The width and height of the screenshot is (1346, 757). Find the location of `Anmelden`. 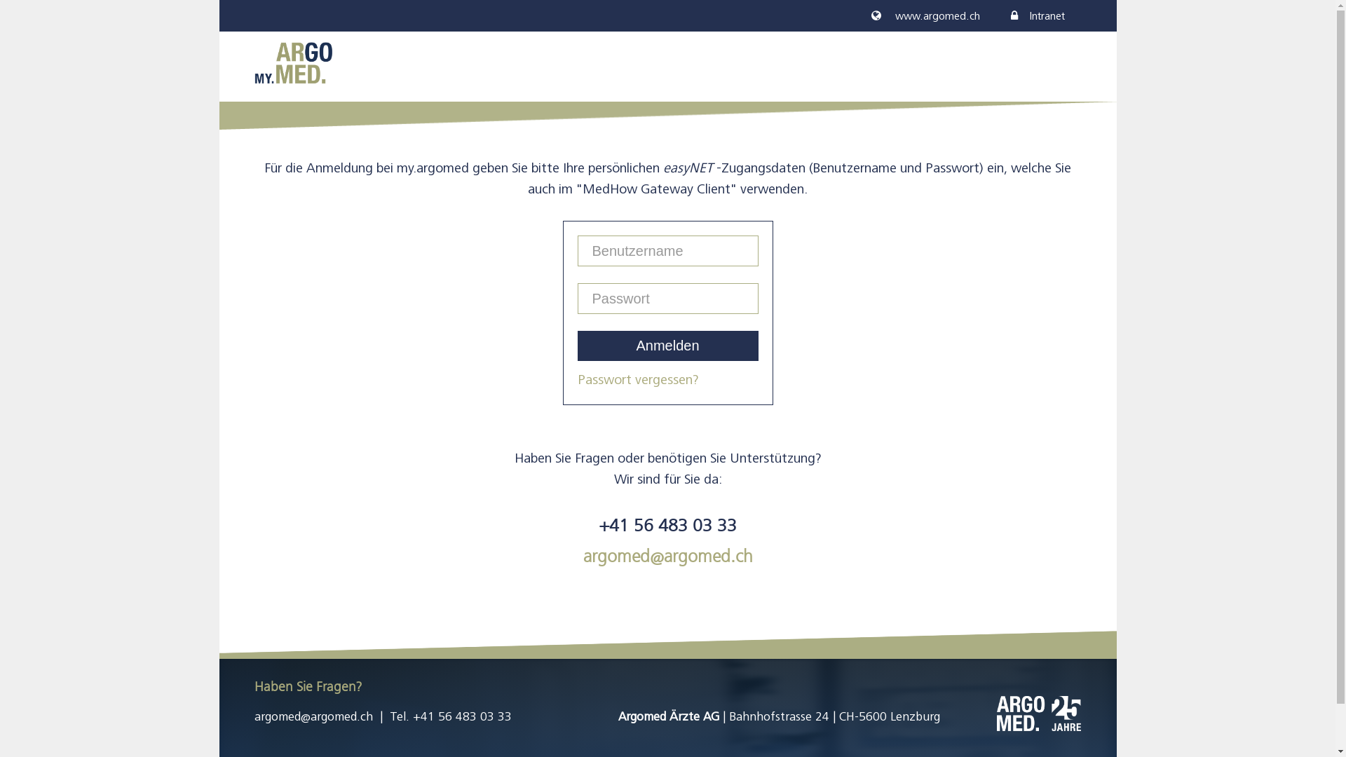

Anmelden is located at coordinates (668, 346).